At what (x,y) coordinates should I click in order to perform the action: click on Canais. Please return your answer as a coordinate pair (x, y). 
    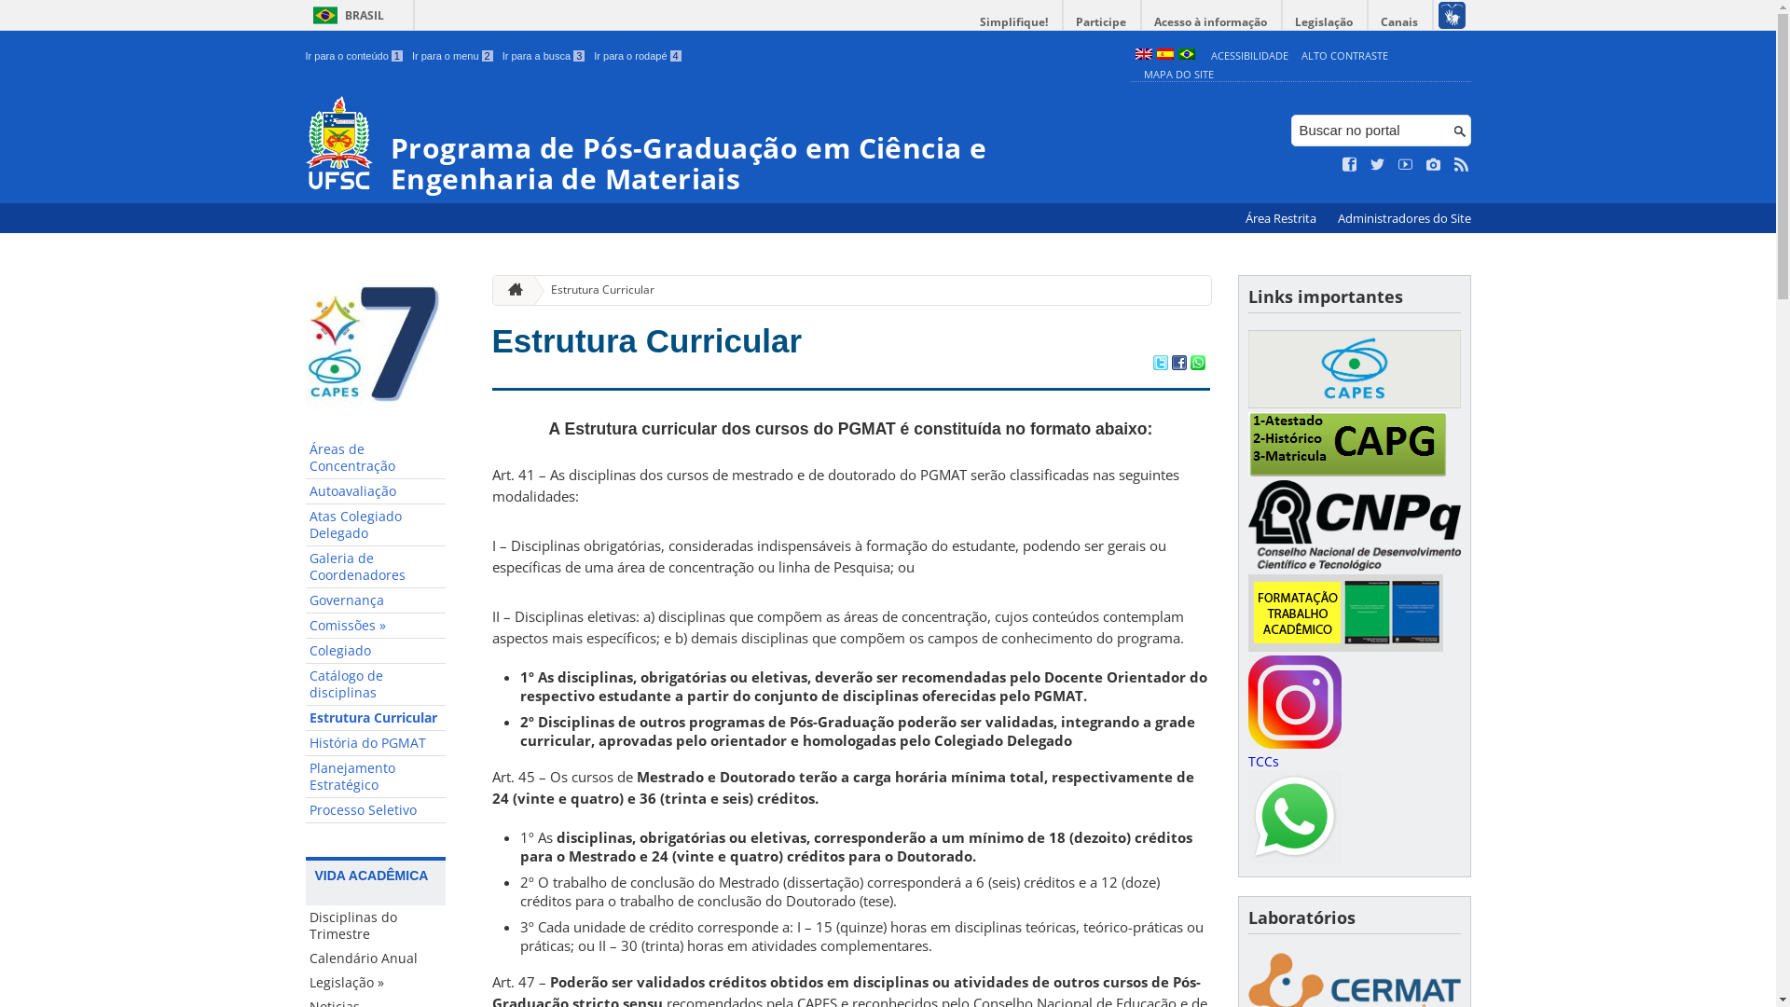
    Looking at the image, I should click on (1400, 22).